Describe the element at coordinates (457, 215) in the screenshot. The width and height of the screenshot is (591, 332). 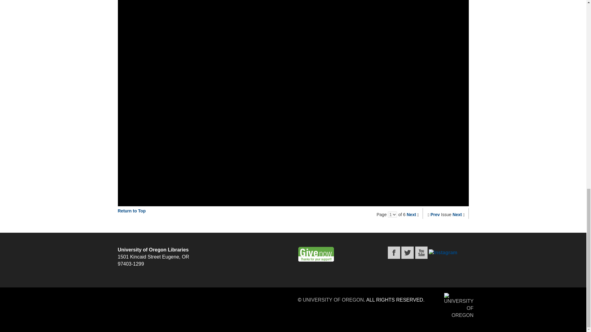
I see `Next` at that location.